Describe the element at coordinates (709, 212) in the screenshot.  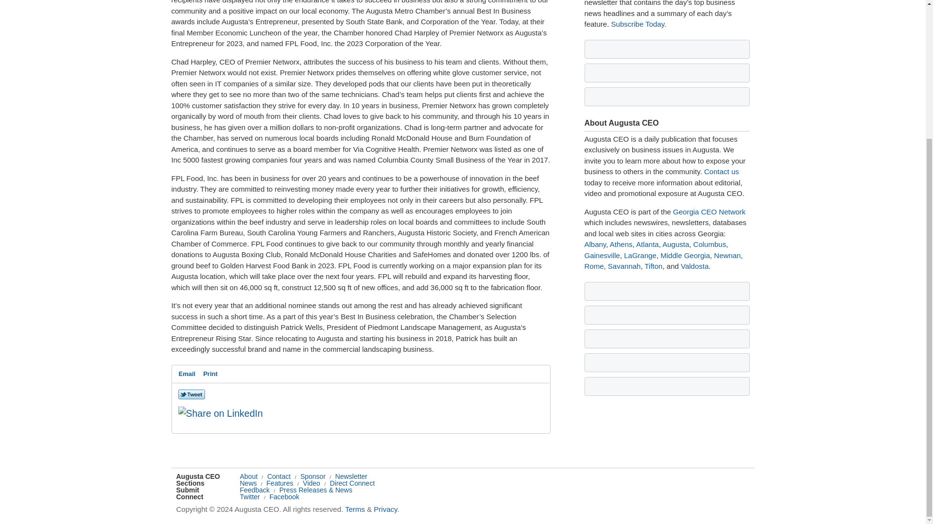
I see `Georgia CEO Network` at that location.